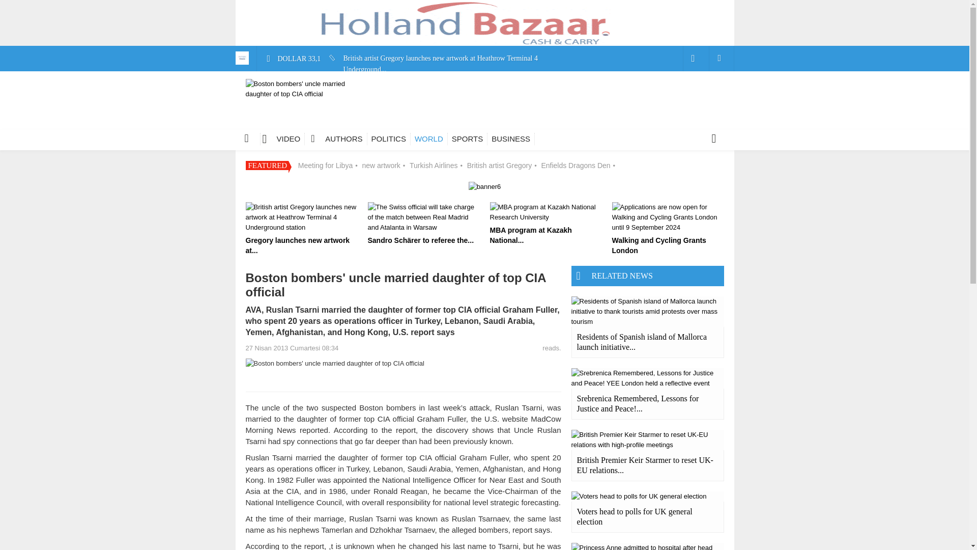  What do you see at coordinates (338, 139) in the screenshot?
I see `AUTHORS` at bounding box center [338, 139].